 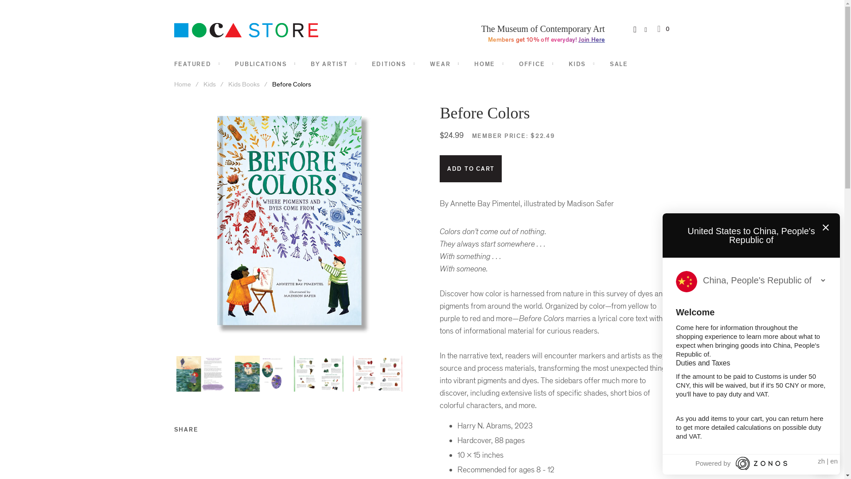 What do you see at coordinates (825, 463) in the screenshot?
I see `Open Zonos Hello` at bounding box center [825, 463].